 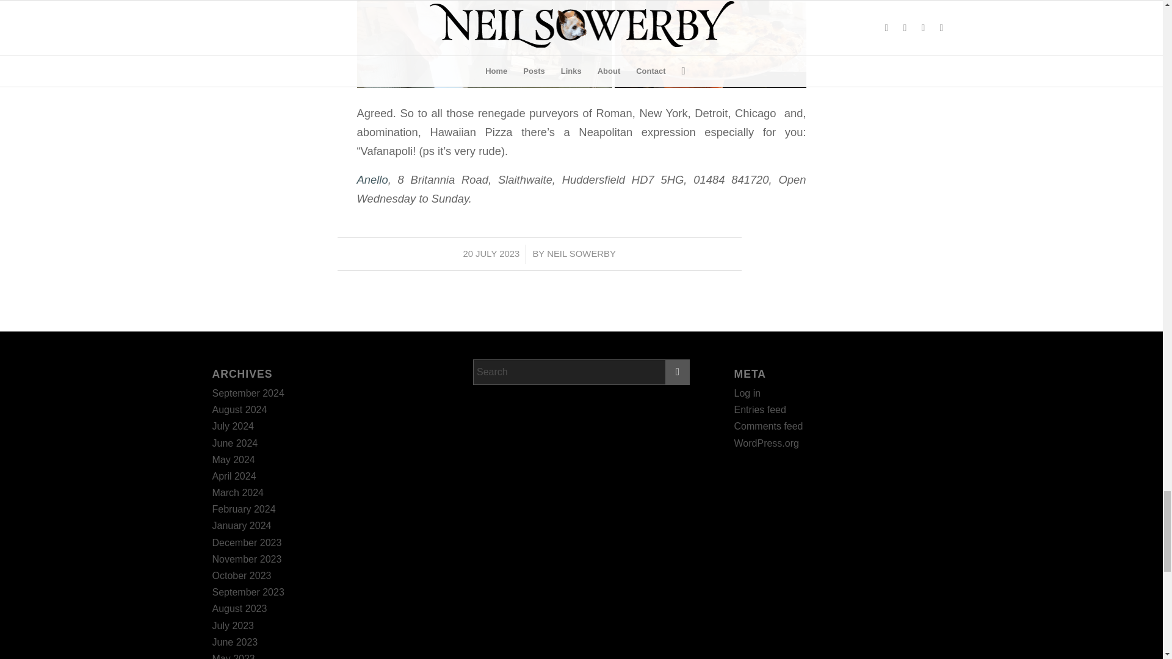 I want to click on September 2023, so click(x=248, y=592).